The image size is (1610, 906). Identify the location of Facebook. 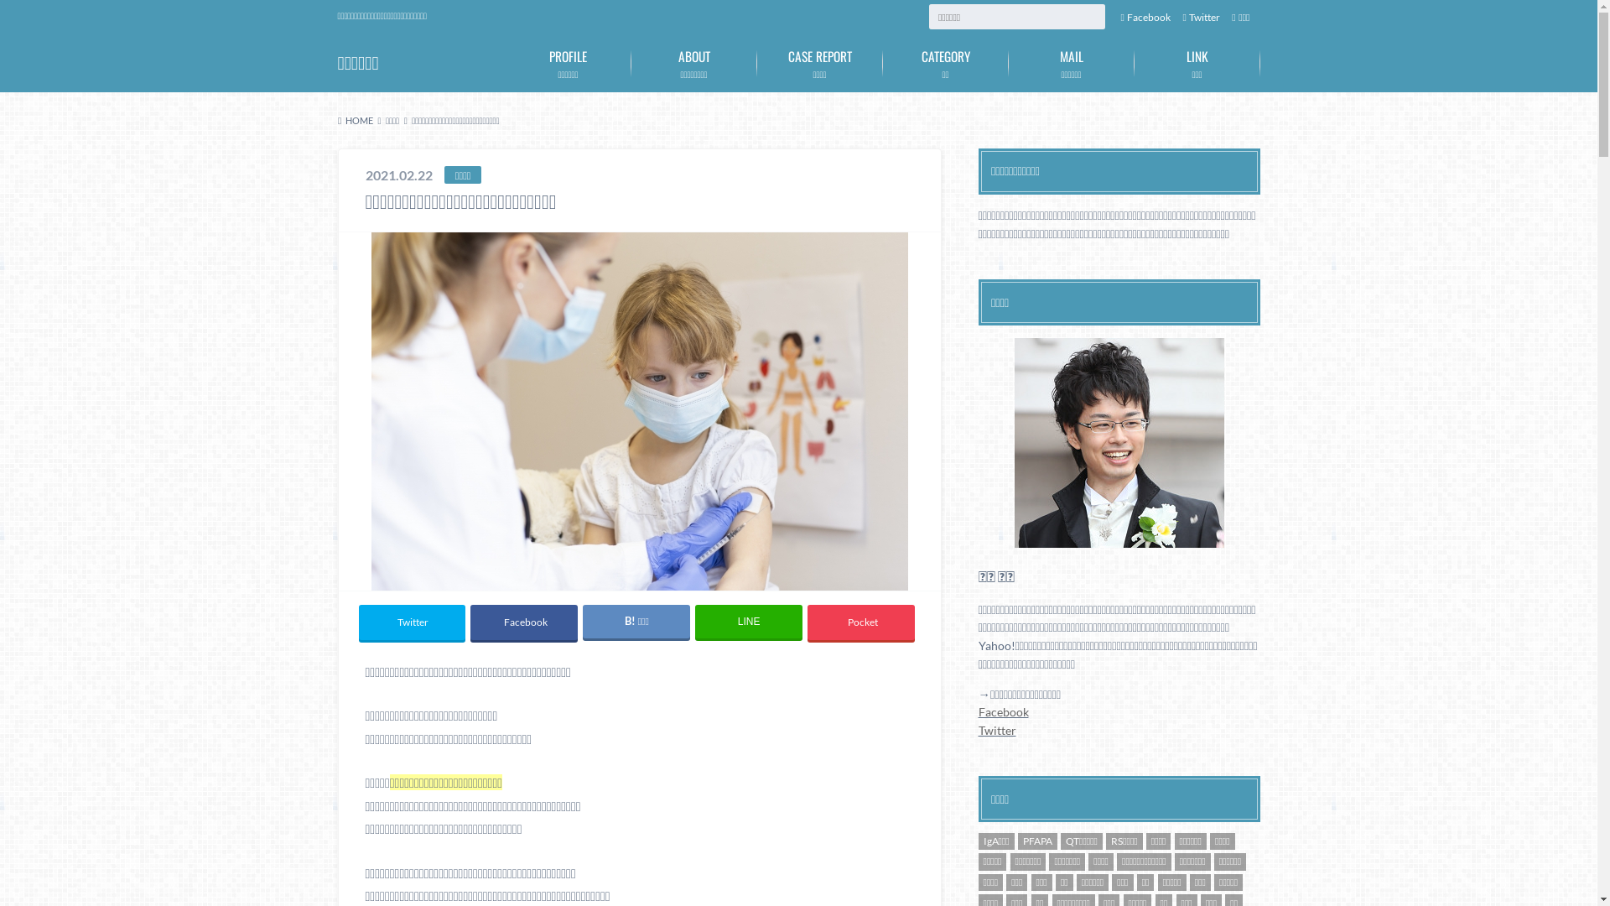
(1145, 17).